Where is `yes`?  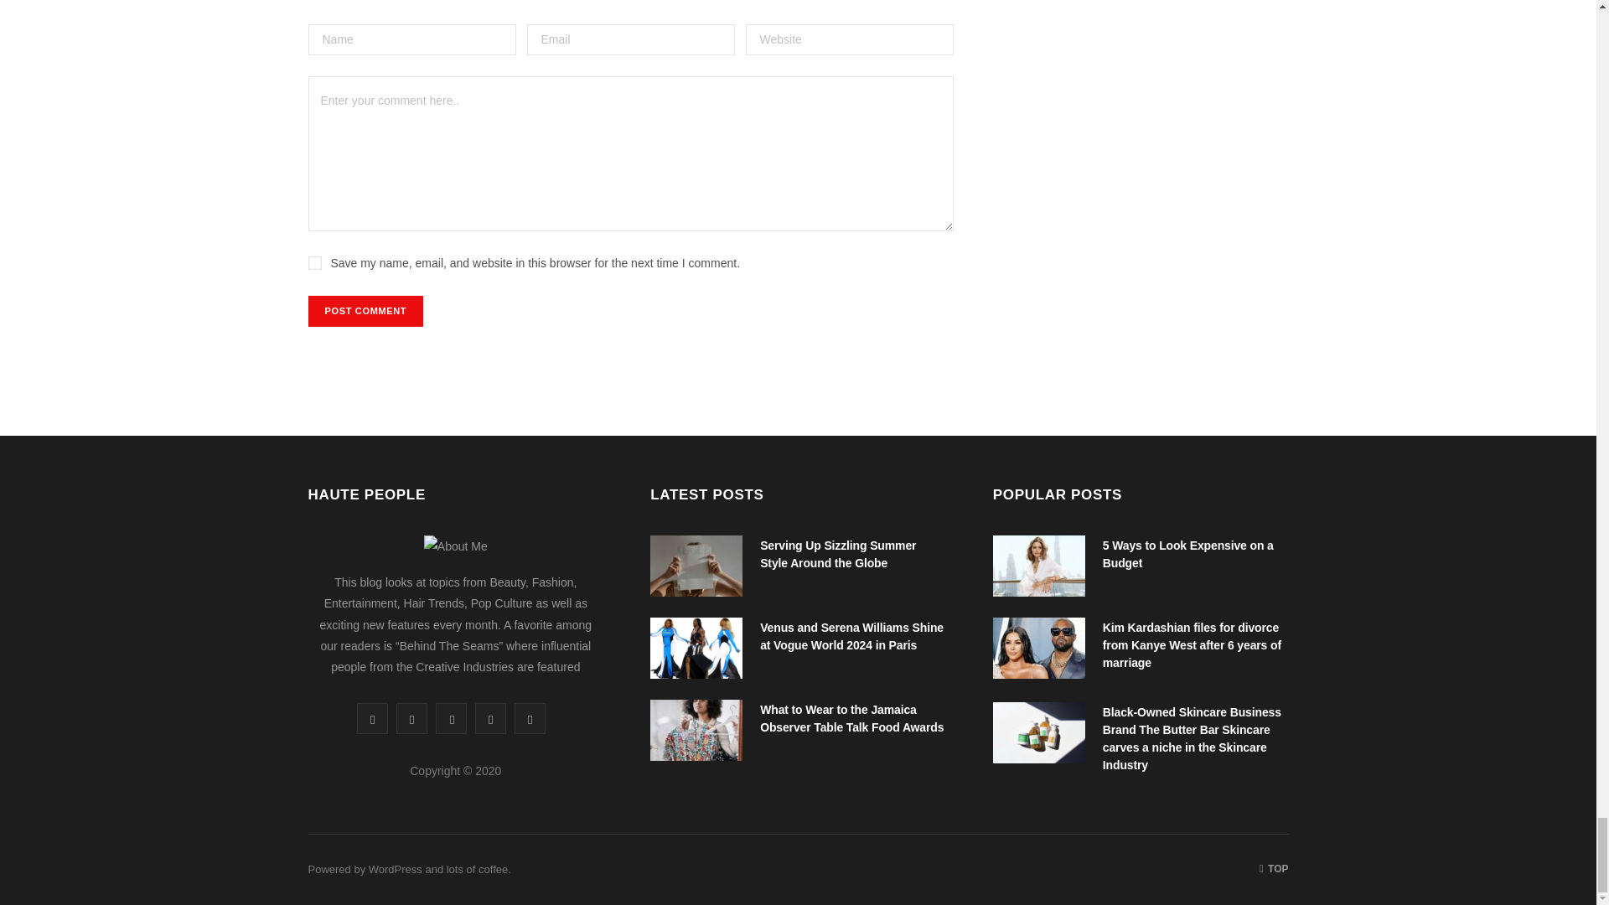 yes is located at coordinates (315, 262).